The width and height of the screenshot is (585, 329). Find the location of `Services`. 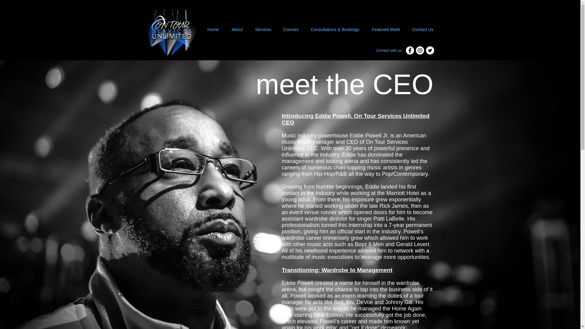

Services is located at coordinates (263, 30).